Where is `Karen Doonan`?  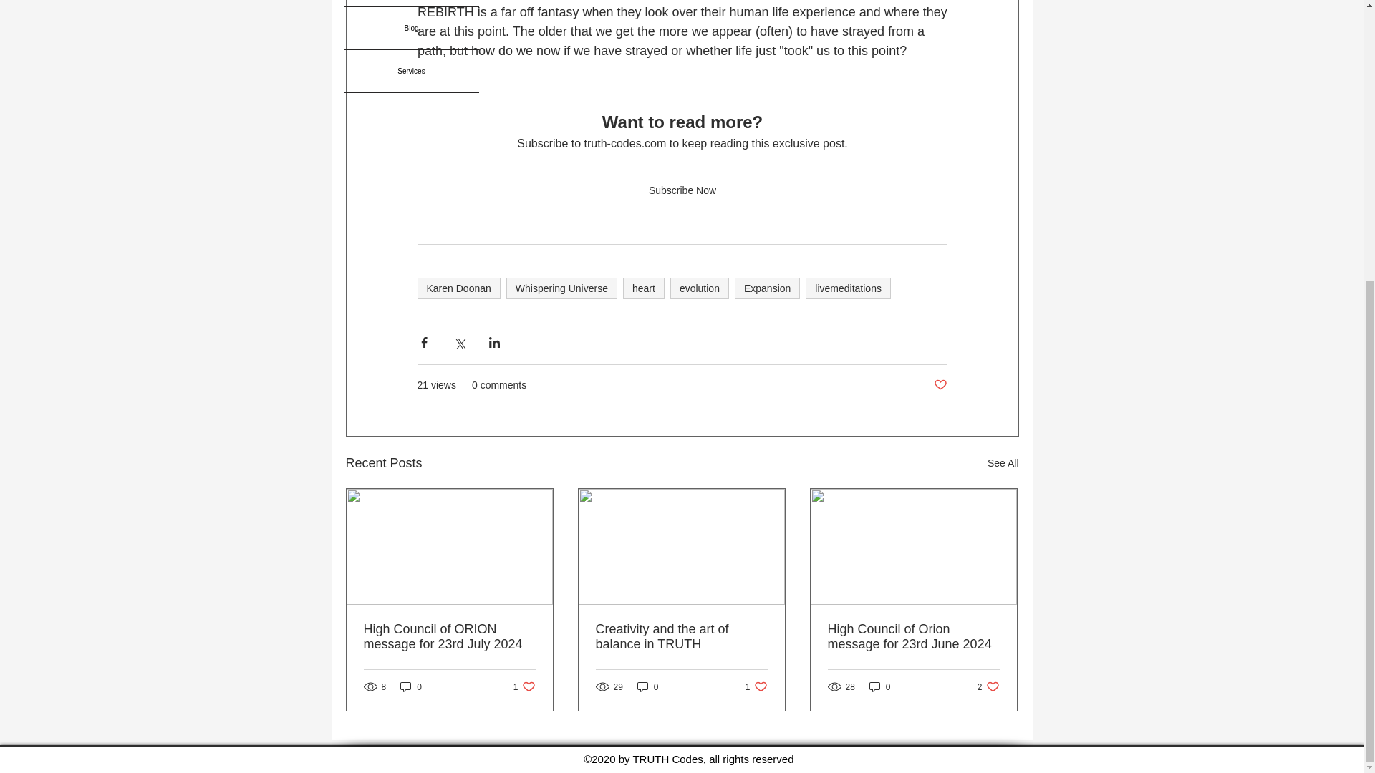 Karen Doonan is located at coordinates (643, 288).